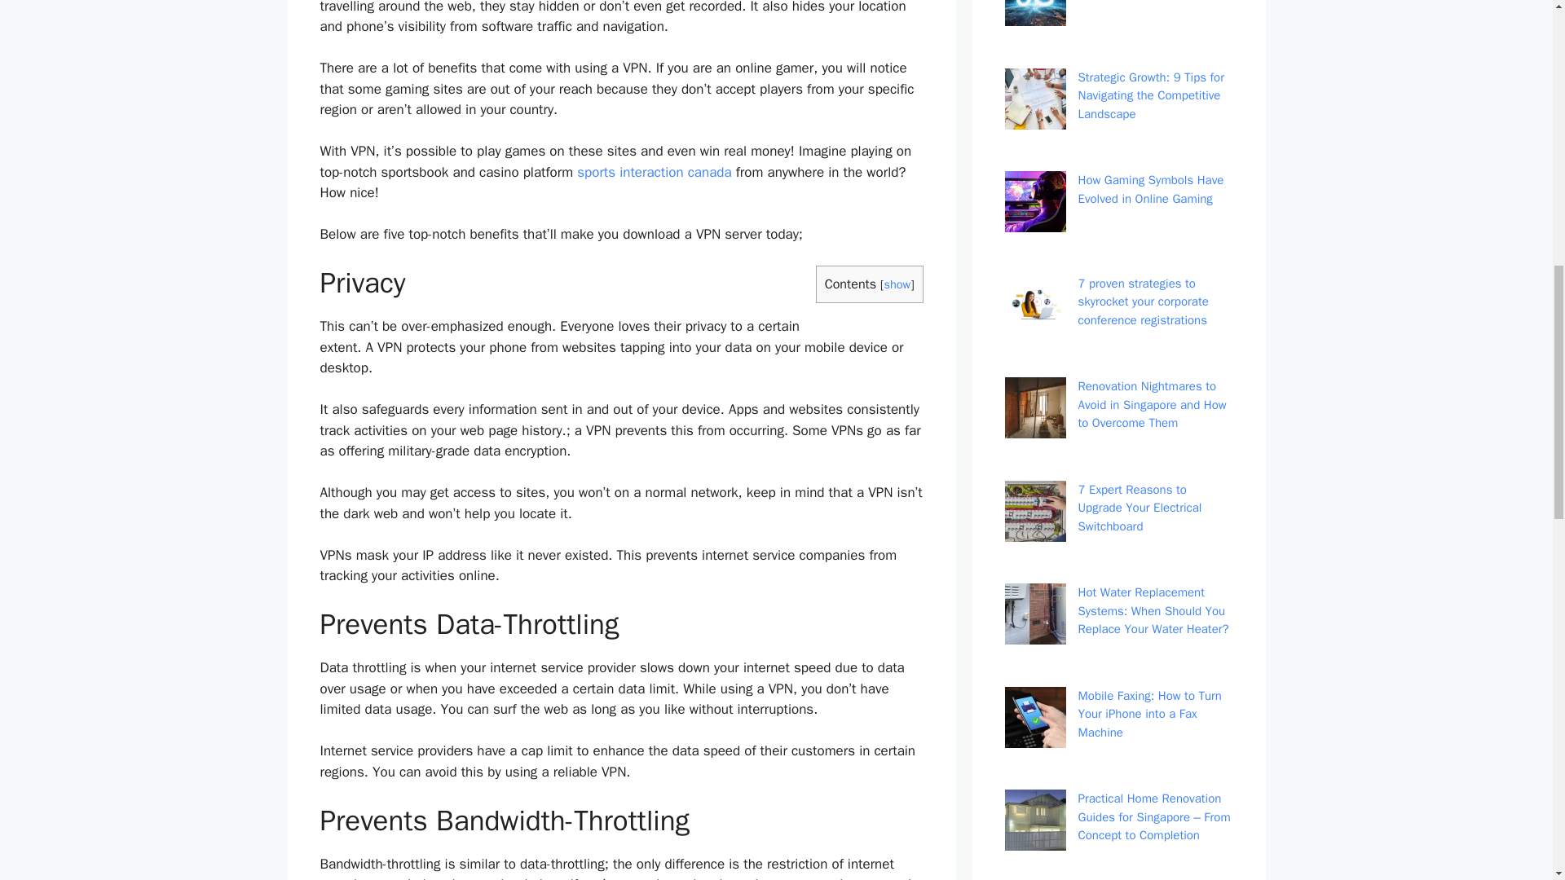 The width and height of the screenshot is (1565, 880). What do you see at coordinates (897, 284) in the screenshot?
I see `show` at bounding box center [897, 284].